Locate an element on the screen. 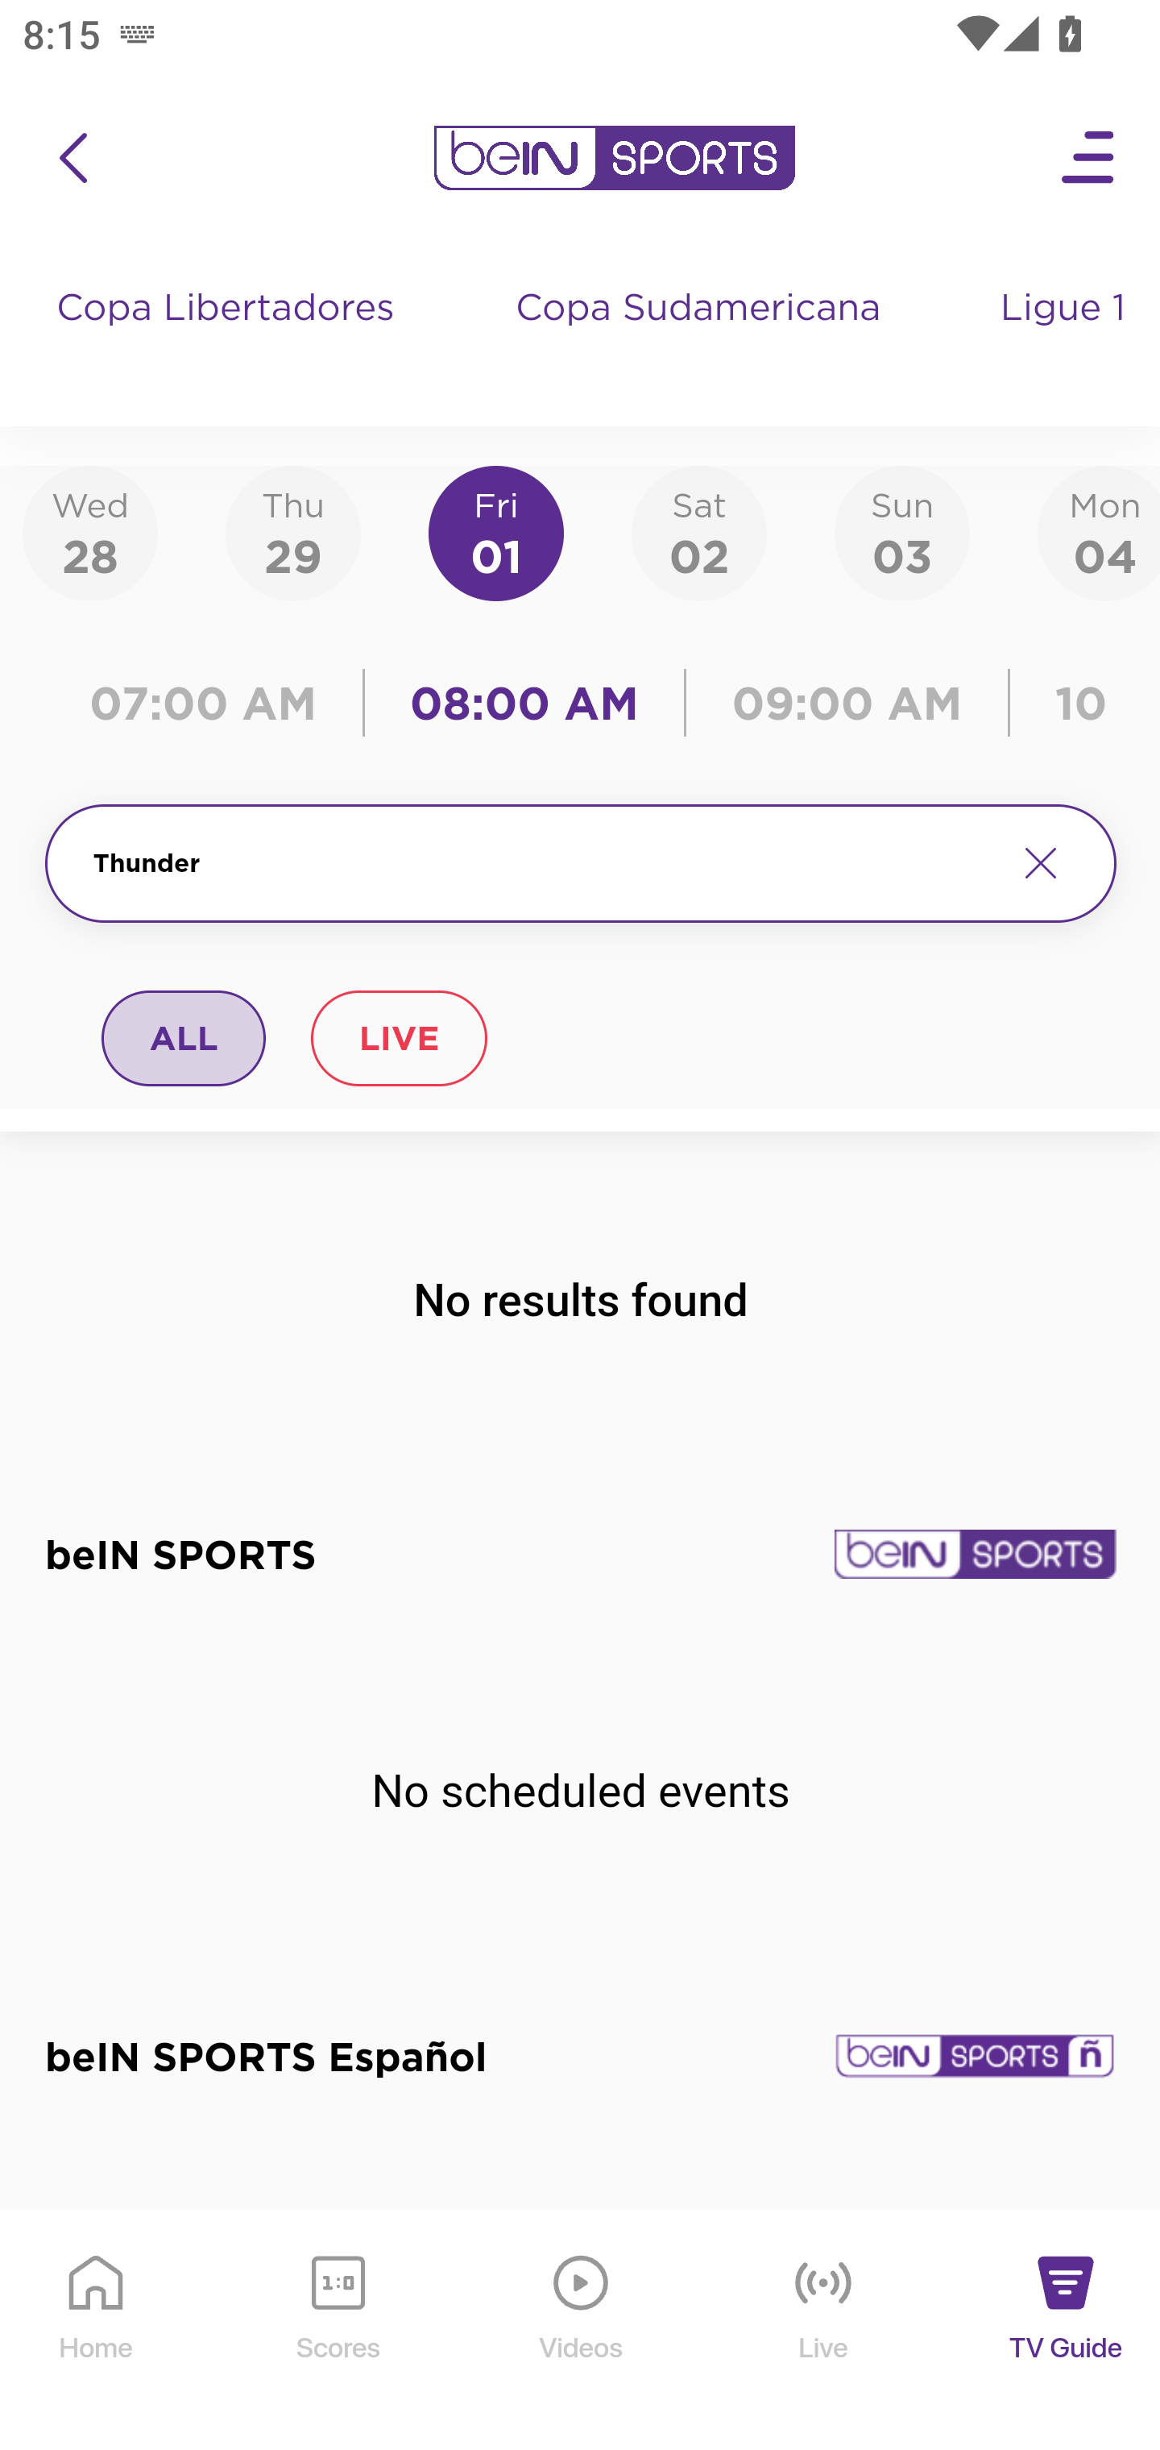 The height and width of the screenshot is (2450, 1160). Fri01 is located at coordinates (496, 532).